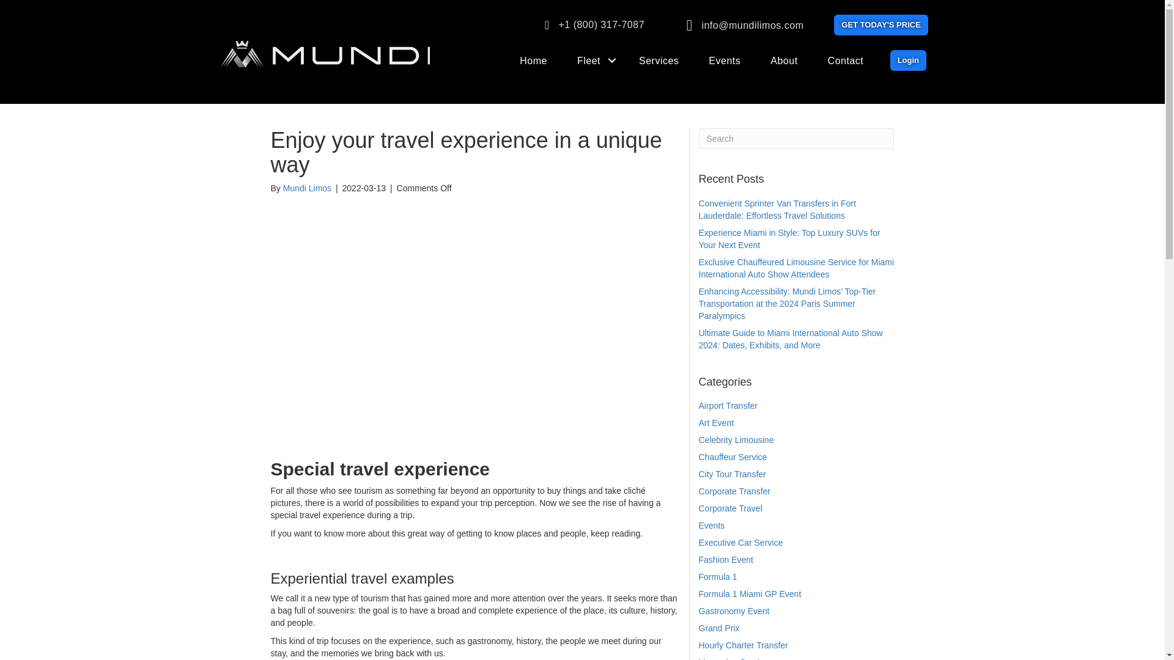 The image size is (1174, 660). Describe the element at coordinates (718, 577) in the screenshot. I see `Formula 1` at that location.